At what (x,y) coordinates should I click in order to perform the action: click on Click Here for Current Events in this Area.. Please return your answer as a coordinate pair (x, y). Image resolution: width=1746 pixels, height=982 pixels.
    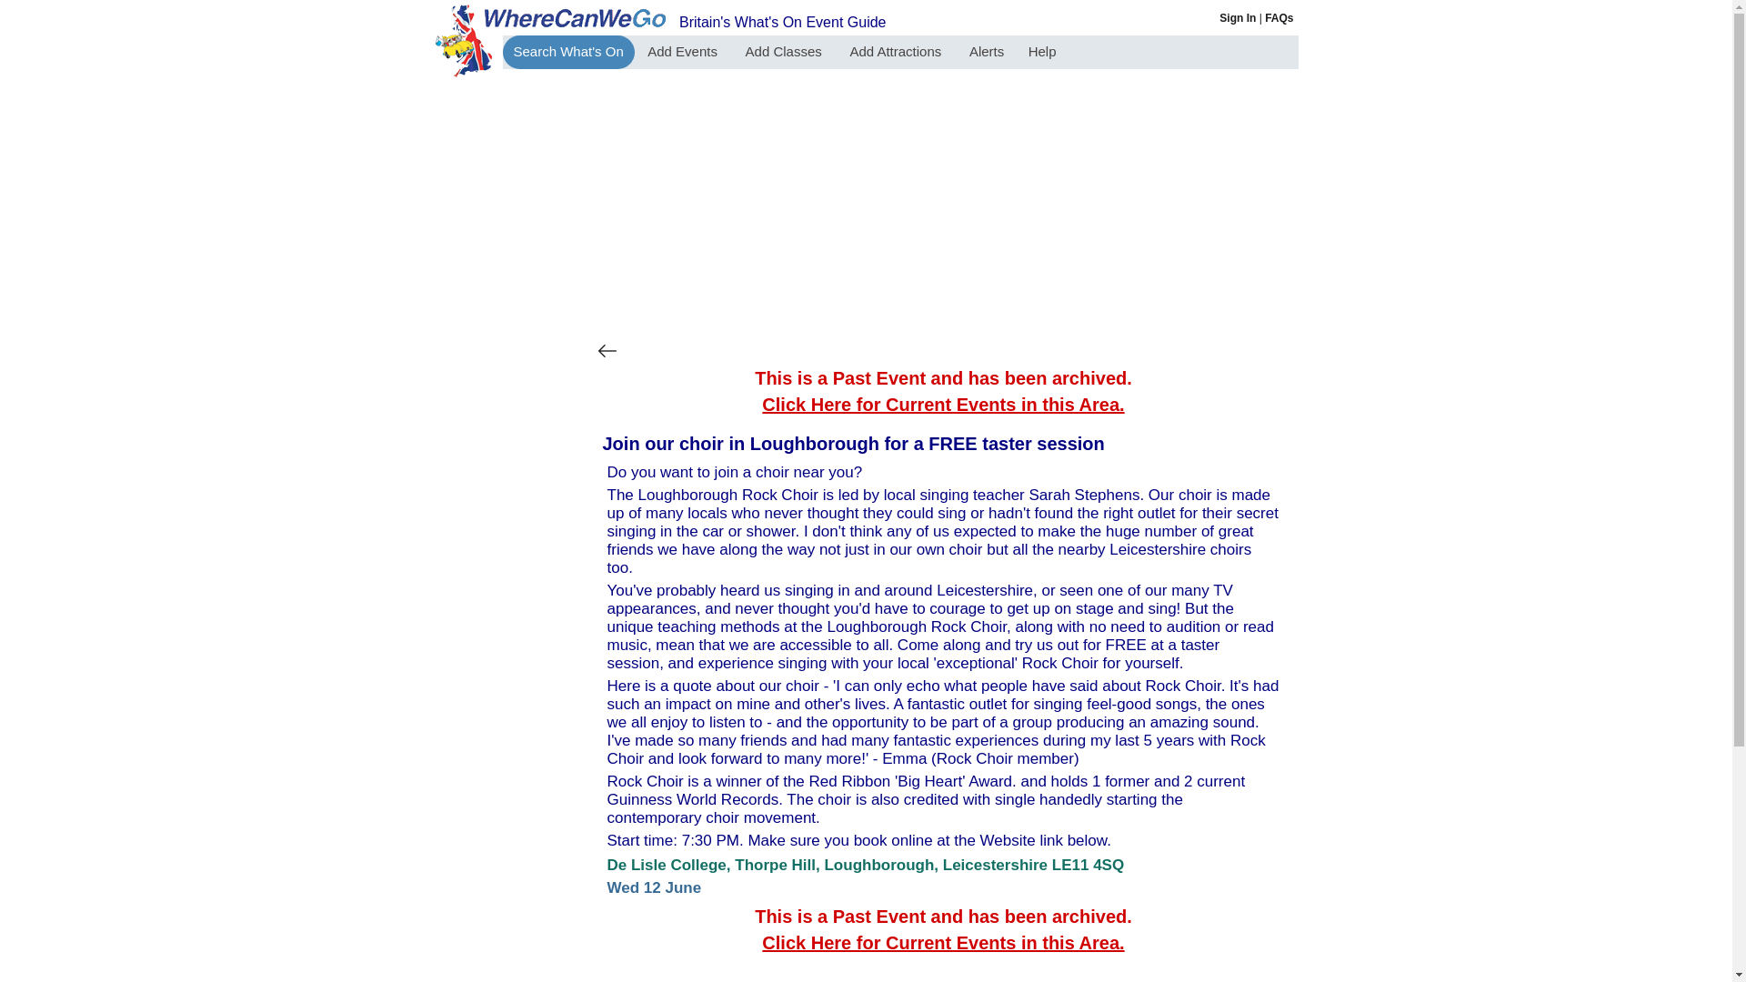
    Looking at the image, I should click on (942, 942).